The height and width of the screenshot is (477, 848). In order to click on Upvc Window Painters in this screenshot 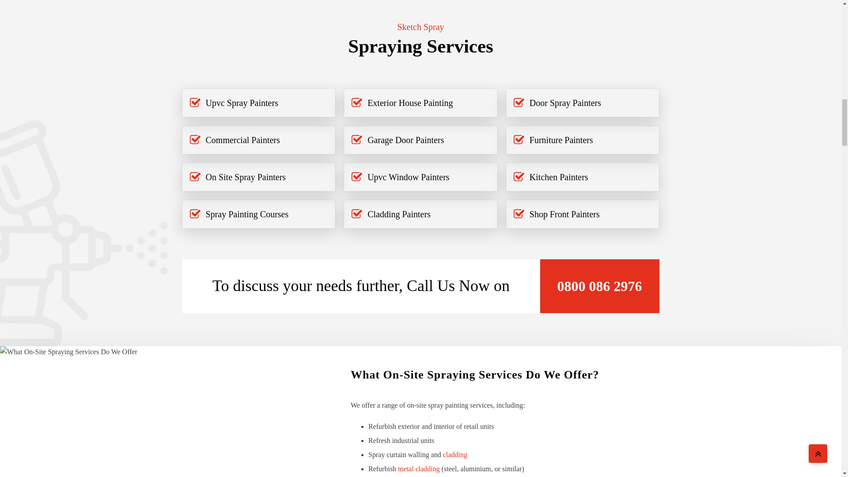, I will do `click(408, 177)`.